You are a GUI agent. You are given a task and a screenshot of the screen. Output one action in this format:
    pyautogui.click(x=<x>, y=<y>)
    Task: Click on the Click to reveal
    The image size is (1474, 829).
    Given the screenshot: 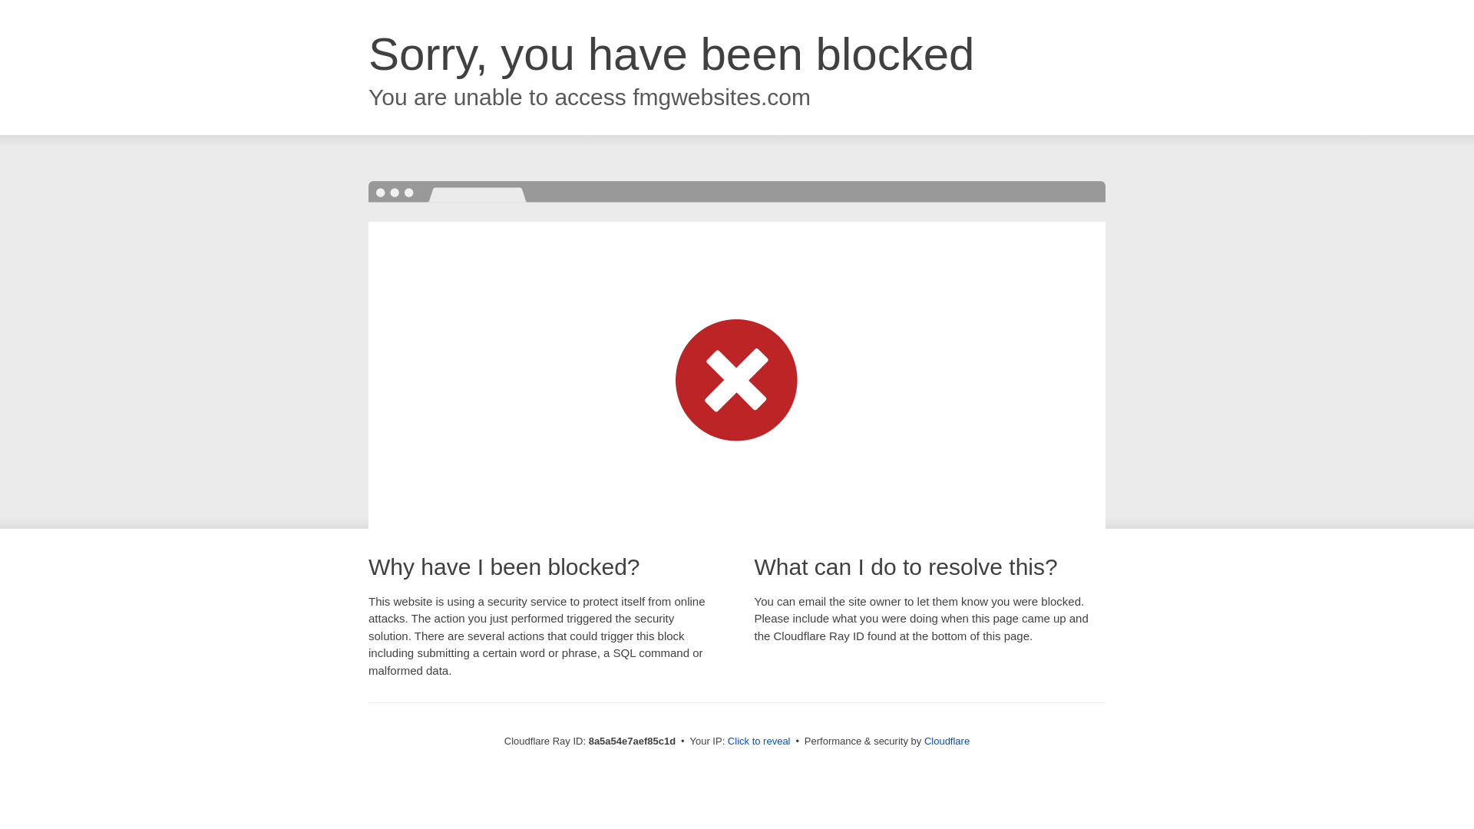 What is the action you would take?
    pyautogui.click(x=758, y=741)
    